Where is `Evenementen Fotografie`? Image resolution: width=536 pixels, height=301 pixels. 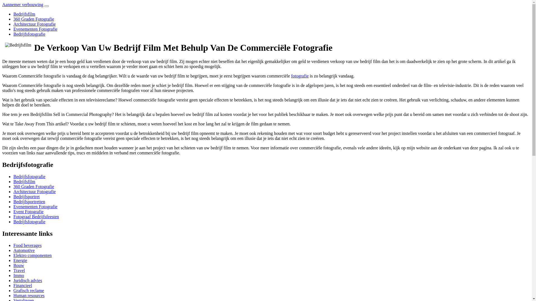 Evenementen Fotografie is located at coordinates (35, 29).